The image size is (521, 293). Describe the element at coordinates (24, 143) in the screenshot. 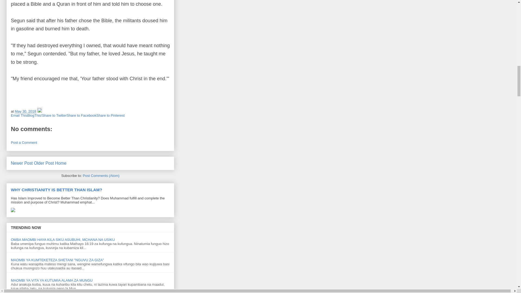

I see `Post a Comment` at that location.